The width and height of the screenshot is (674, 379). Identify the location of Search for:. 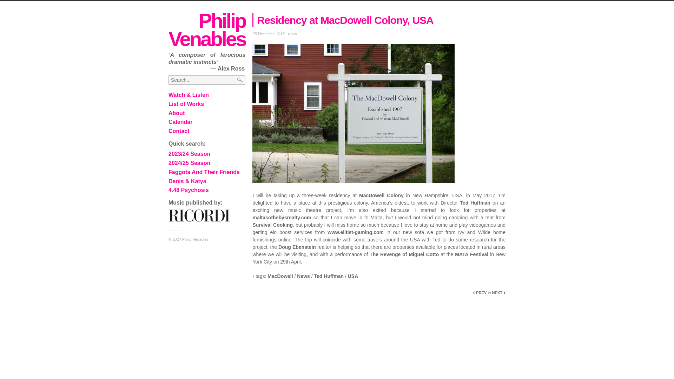
(207, 80).